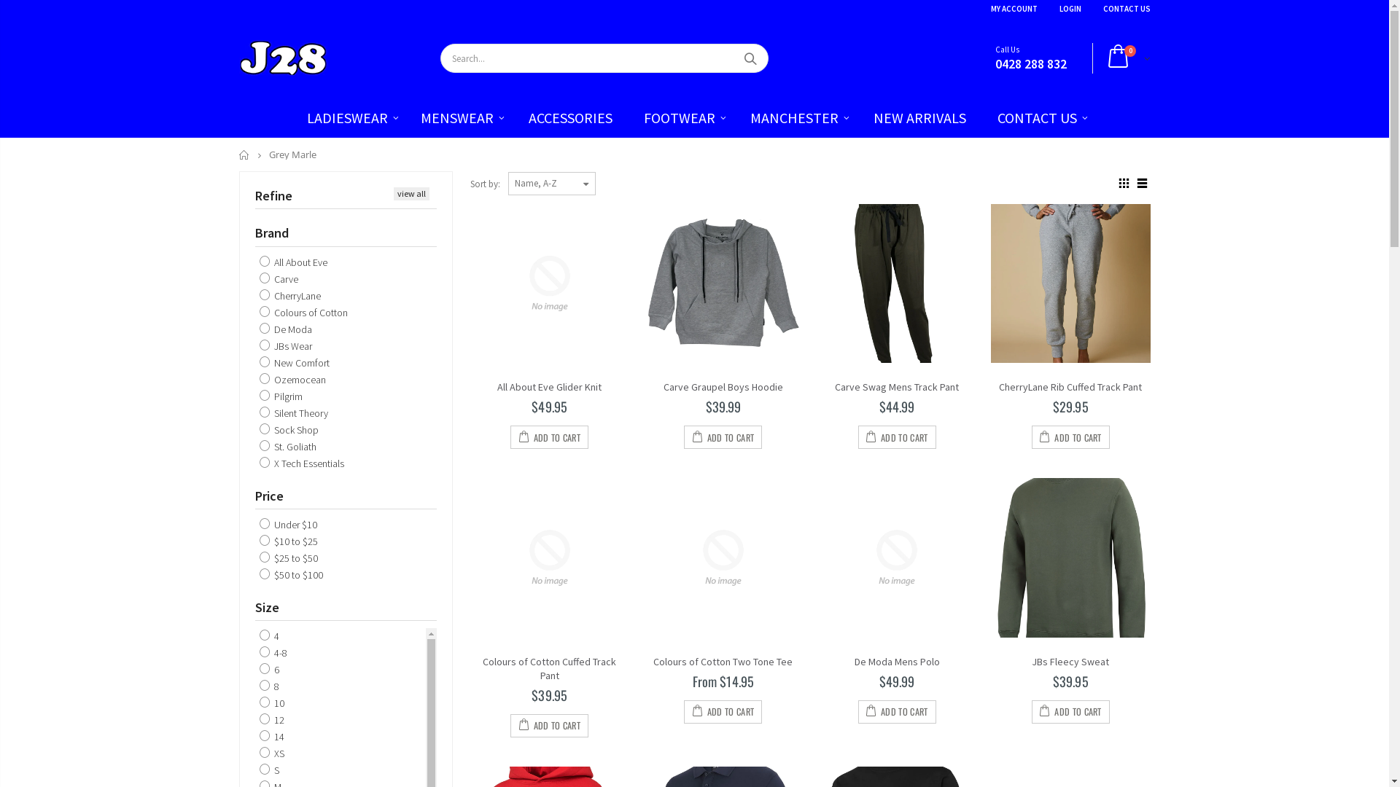 This screenshot has width=1400, height=787. I want to click on MANCHESTER, so click(796, 118).